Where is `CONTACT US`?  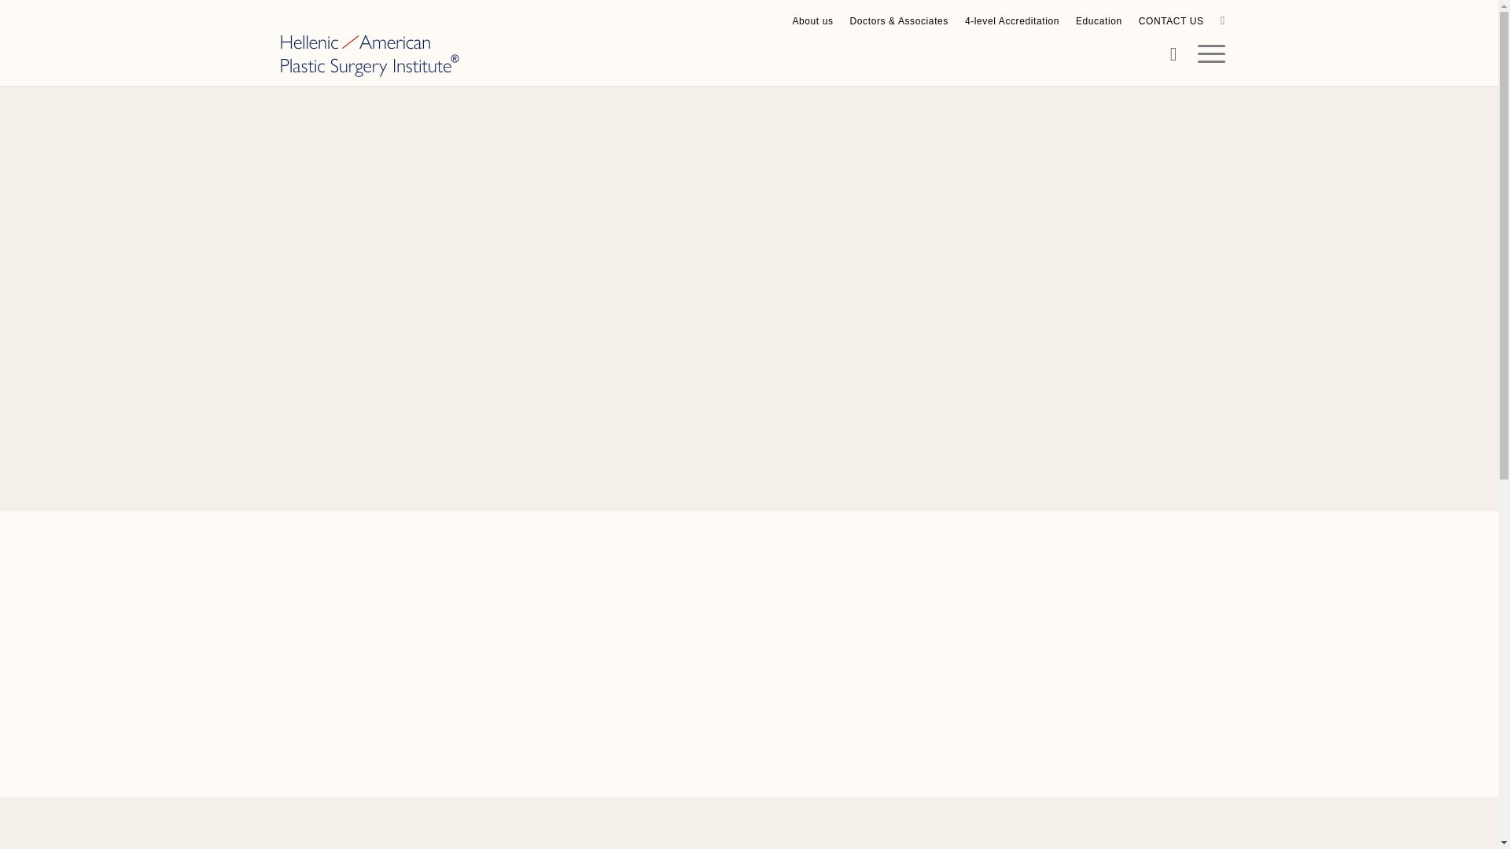 CONTACT US is located at coordinates (1170, 20).